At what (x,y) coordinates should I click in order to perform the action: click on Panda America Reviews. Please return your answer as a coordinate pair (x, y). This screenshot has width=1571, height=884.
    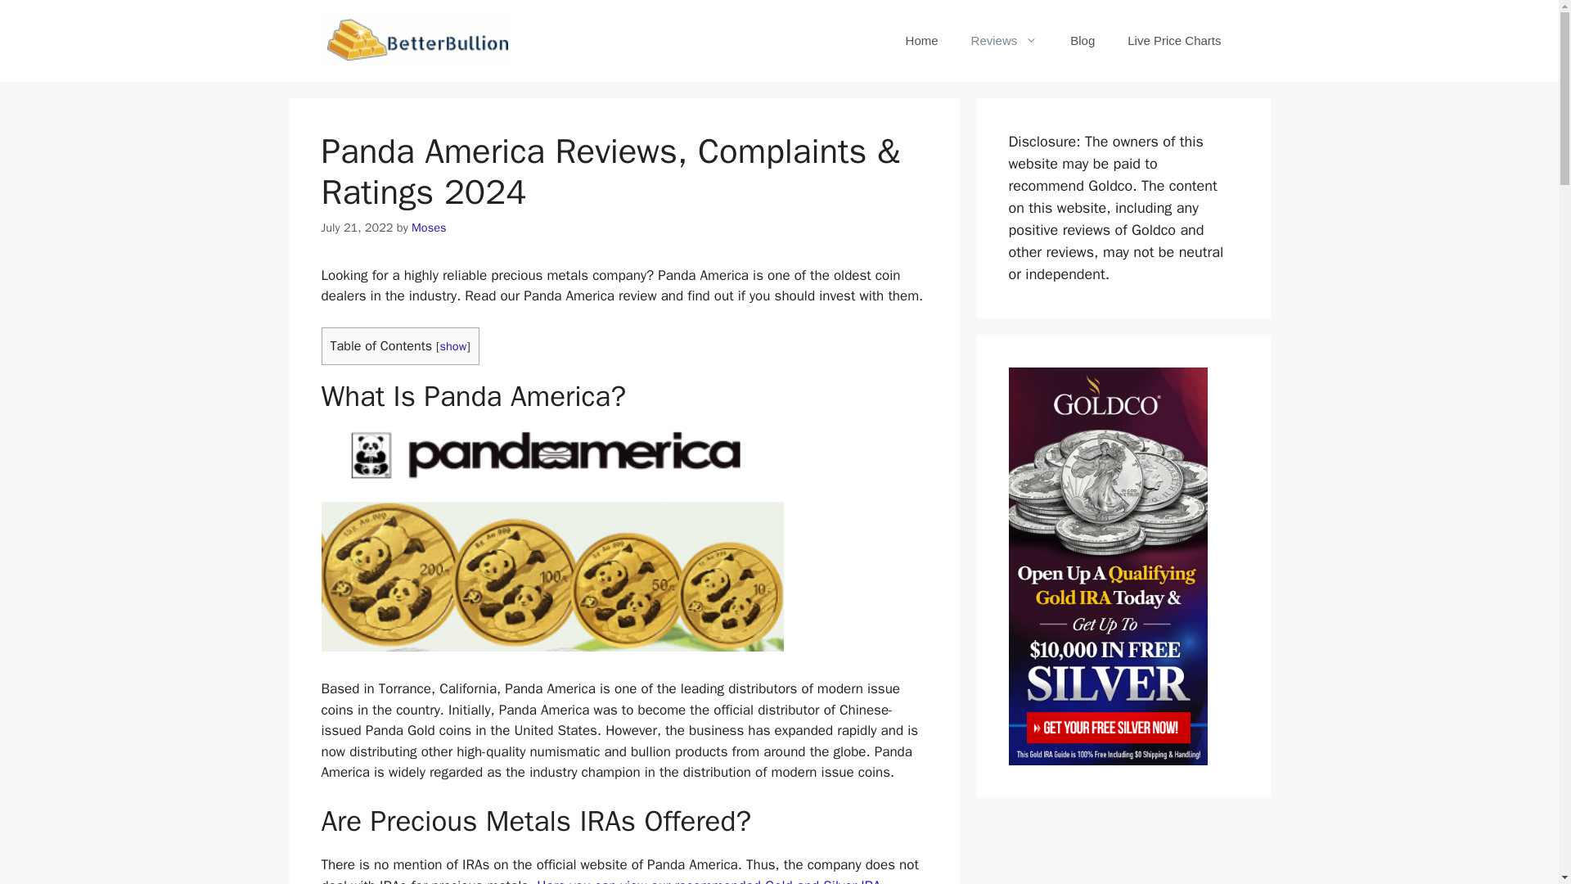
    Looking at the image, I should click on (551, 540).